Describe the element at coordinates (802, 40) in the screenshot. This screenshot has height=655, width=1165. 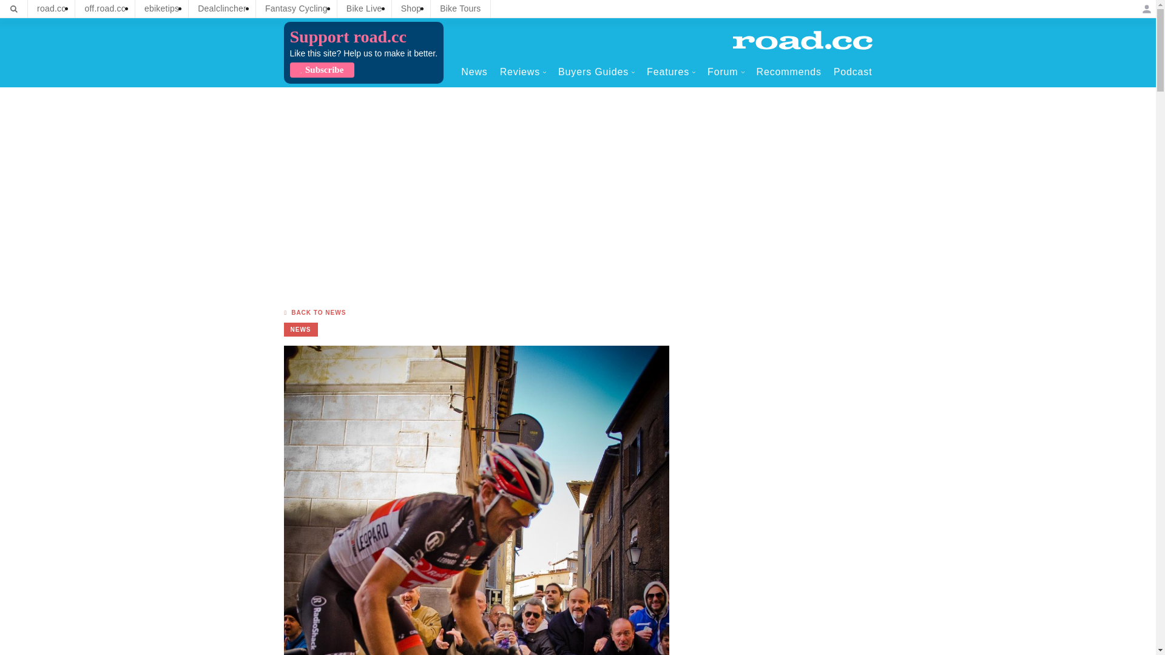
I see `Home` at that location.